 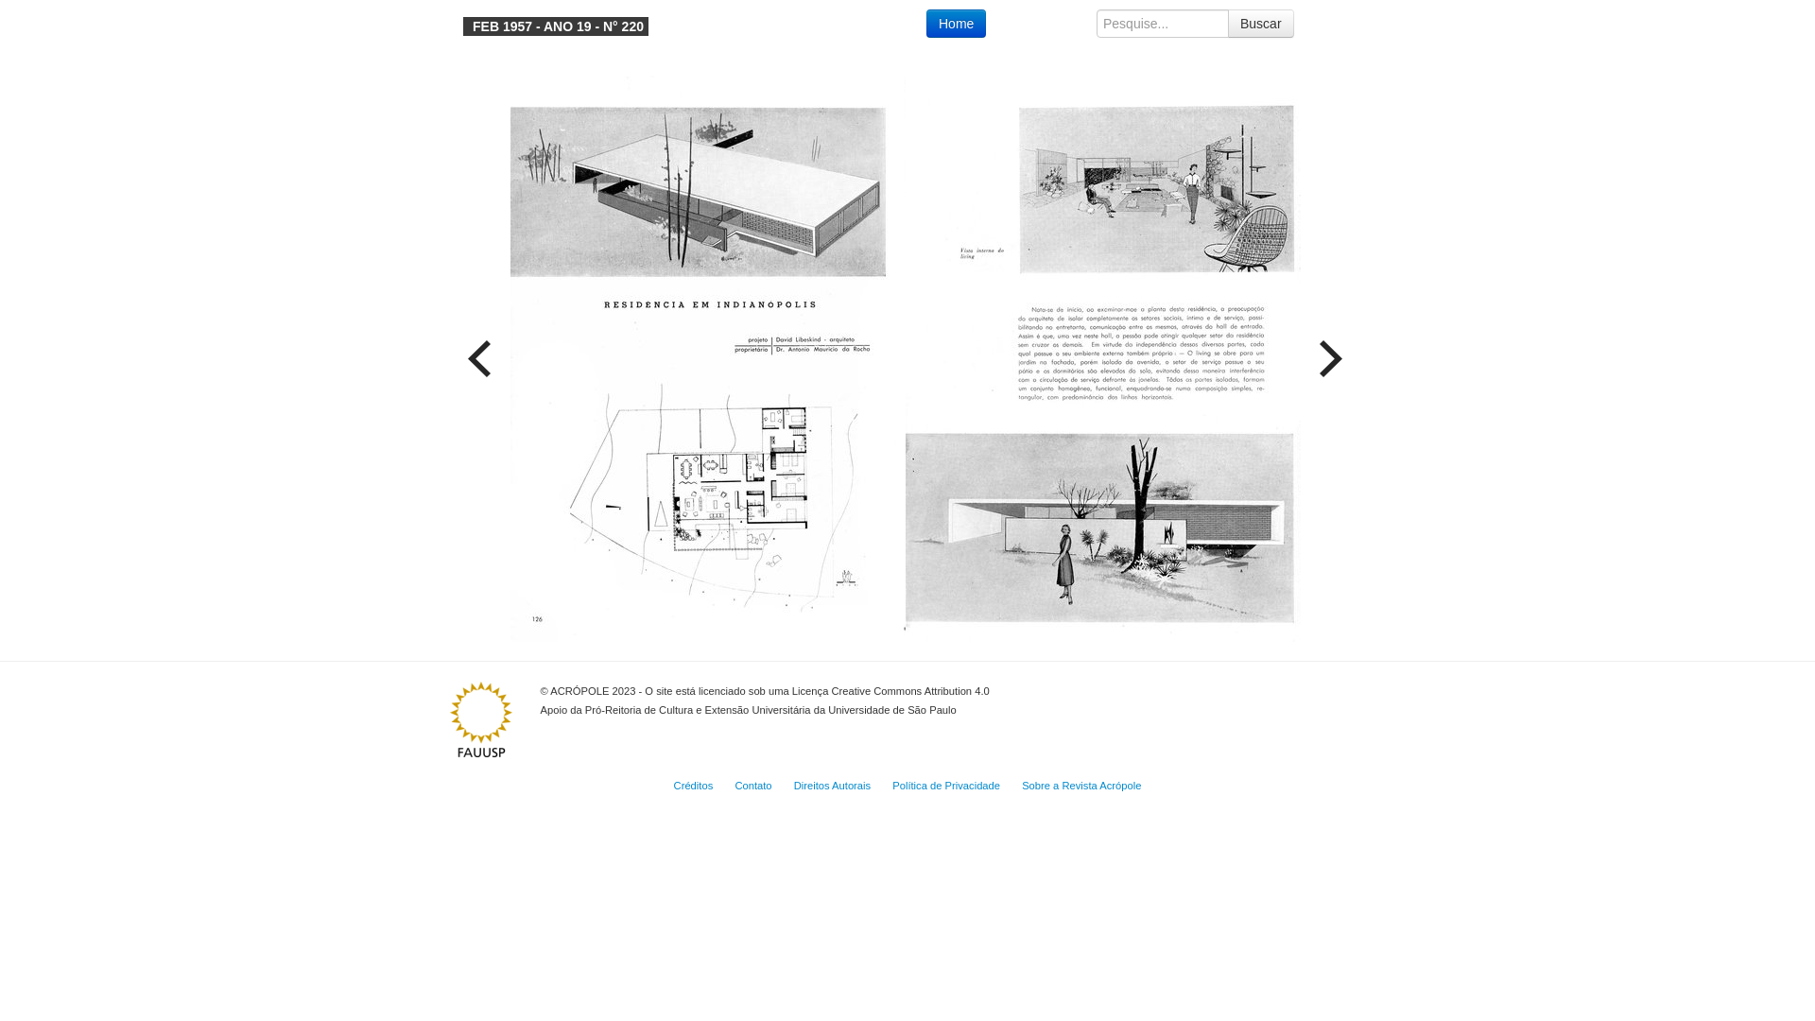 I want to click on Home, so click(x=956, y=24).